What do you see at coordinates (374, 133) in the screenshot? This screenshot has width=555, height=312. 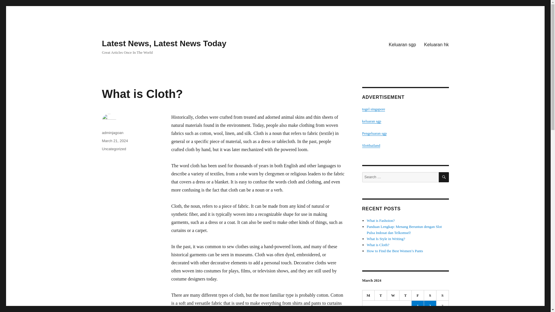 I see `Pengeluaran sgp` at bounding box center [374, 133].